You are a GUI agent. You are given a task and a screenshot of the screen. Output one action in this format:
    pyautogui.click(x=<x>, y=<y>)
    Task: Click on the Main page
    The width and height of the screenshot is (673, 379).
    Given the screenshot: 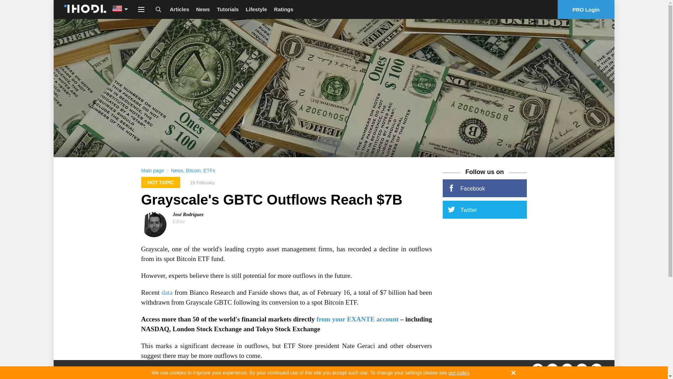 What is the action you would take?
    pyautogui.click(x=152, y=171)
    